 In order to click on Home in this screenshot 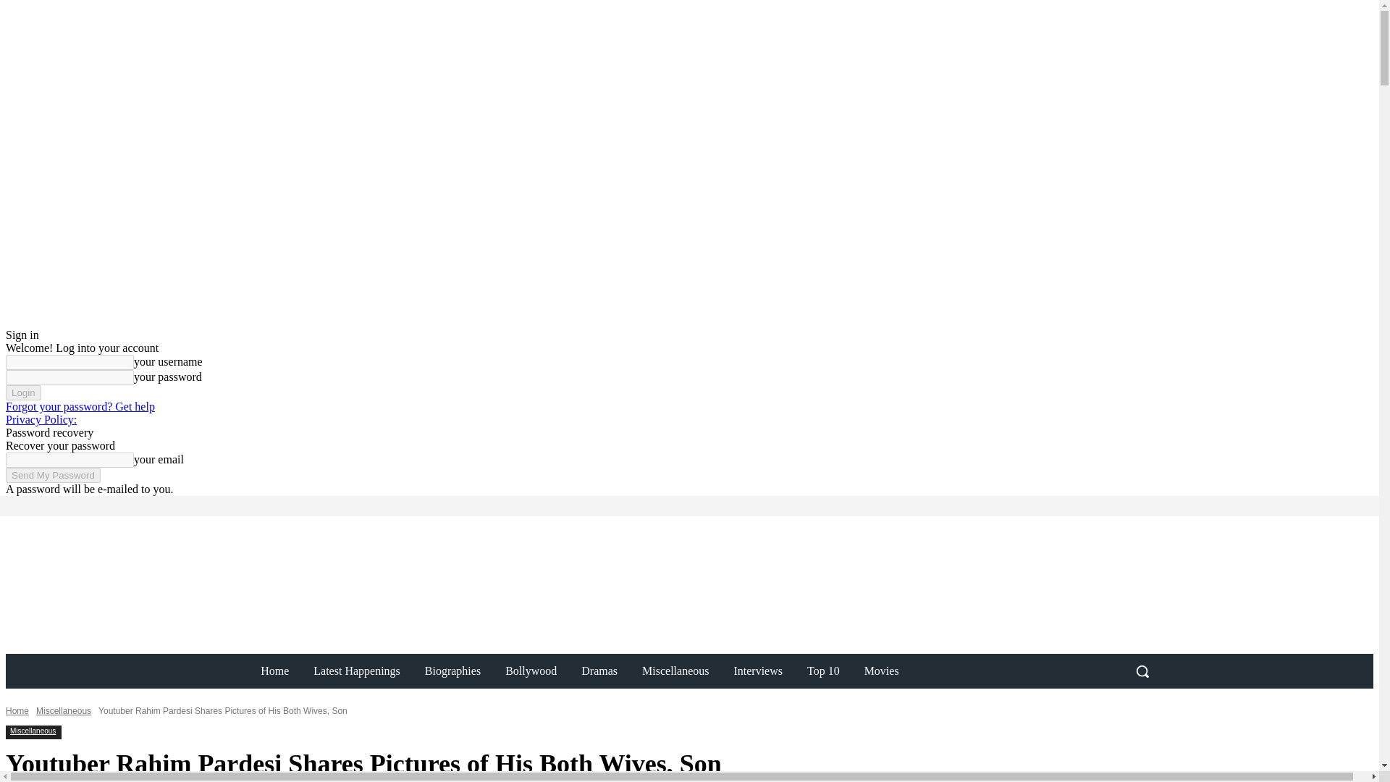, I will do `click(17, 711)`.